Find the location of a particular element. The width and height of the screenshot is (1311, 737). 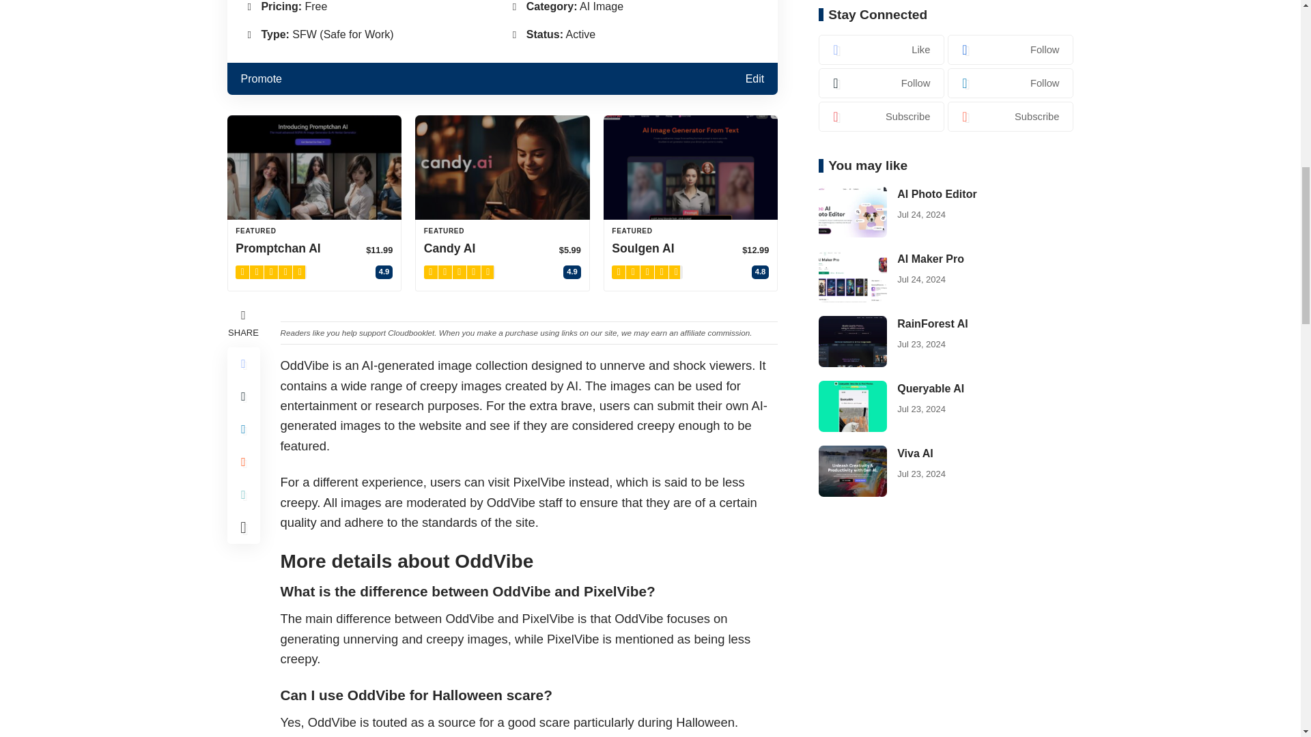

Promptchan AI is located at coordinates (314, 167).